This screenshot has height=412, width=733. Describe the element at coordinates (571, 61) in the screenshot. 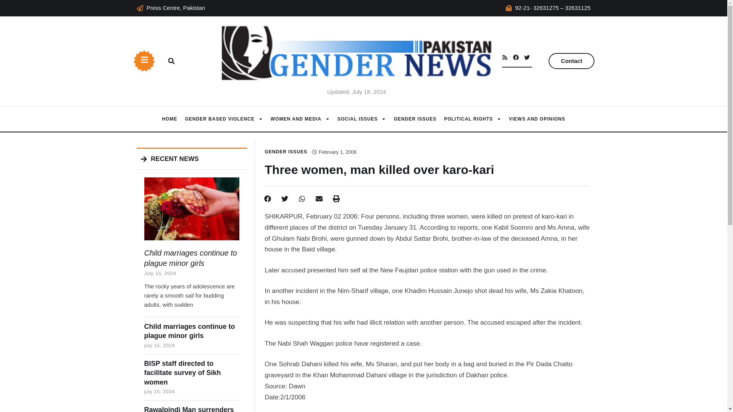

I see `Contact` at that location.